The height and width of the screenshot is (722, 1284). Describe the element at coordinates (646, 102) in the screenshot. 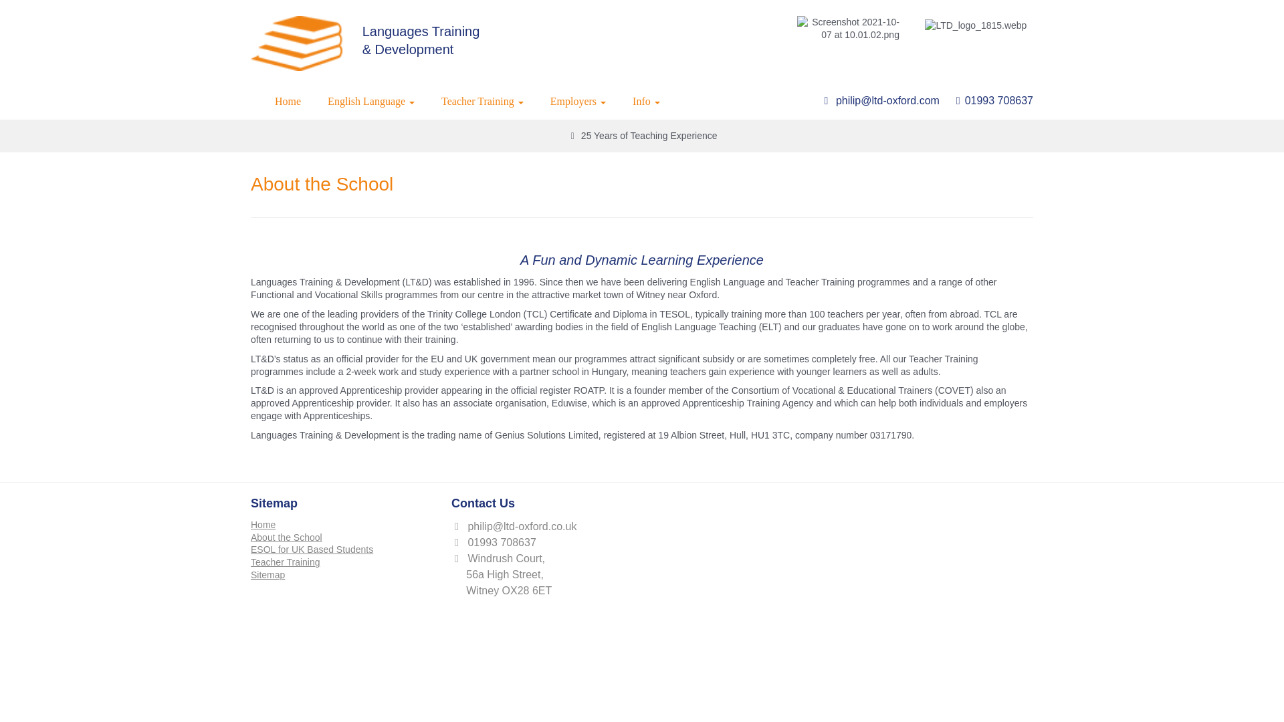

I see `Info` at that location.